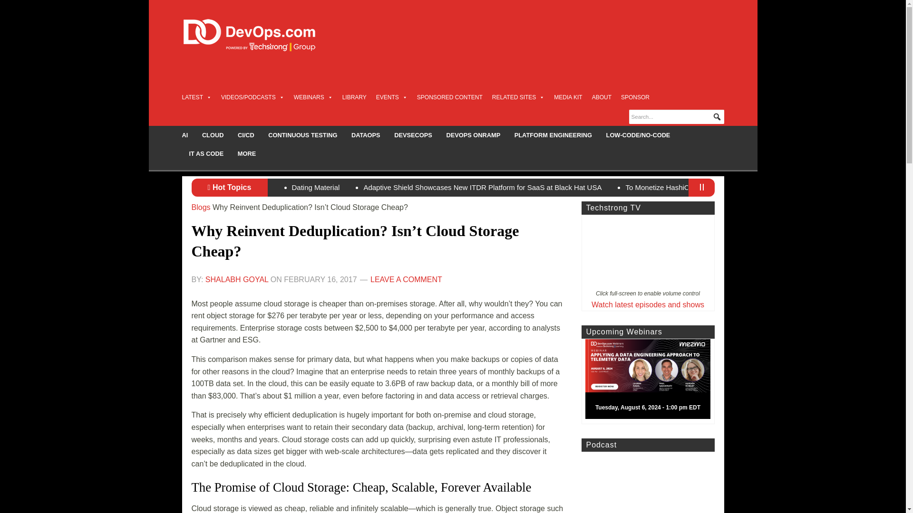  I want to click on RELATED SITES, so click(518, 97).